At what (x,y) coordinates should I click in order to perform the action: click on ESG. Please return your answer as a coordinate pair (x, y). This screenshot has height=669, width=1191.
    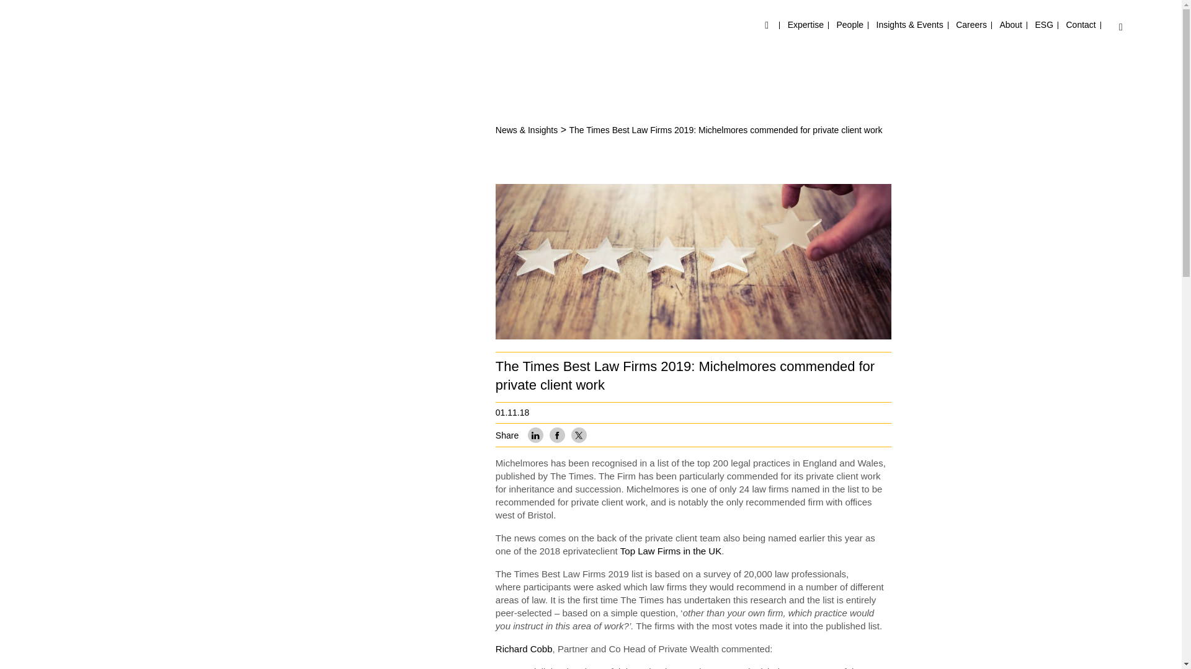
    Looking at the image, I should click on (1043, 25).